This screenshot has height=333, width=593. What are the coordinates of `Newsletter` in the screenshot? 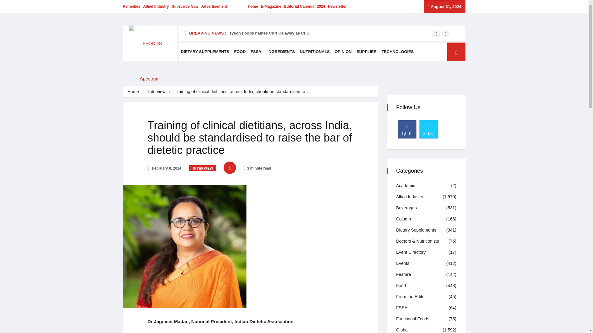 It's located at (337, 6).